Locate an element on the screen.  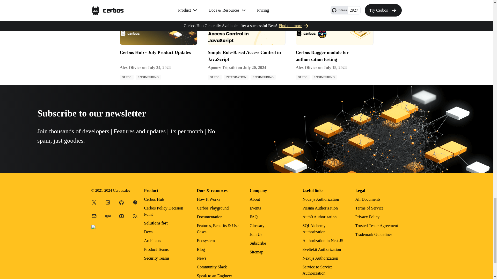
Product Teams is located at coordinates (156, 249).